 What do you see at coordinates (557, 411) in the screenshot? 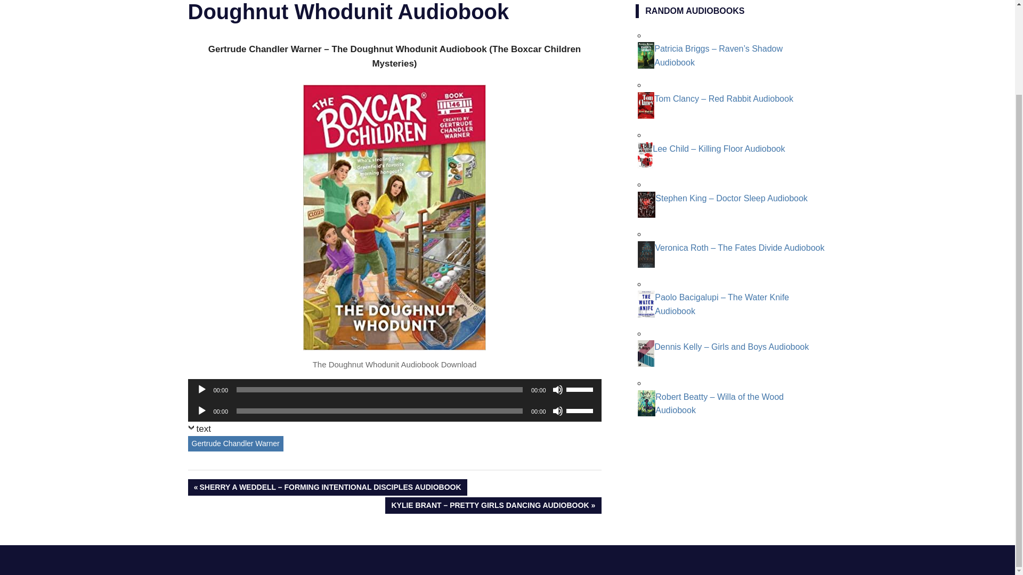
I see `Mute` at bounding box center [557, 411].